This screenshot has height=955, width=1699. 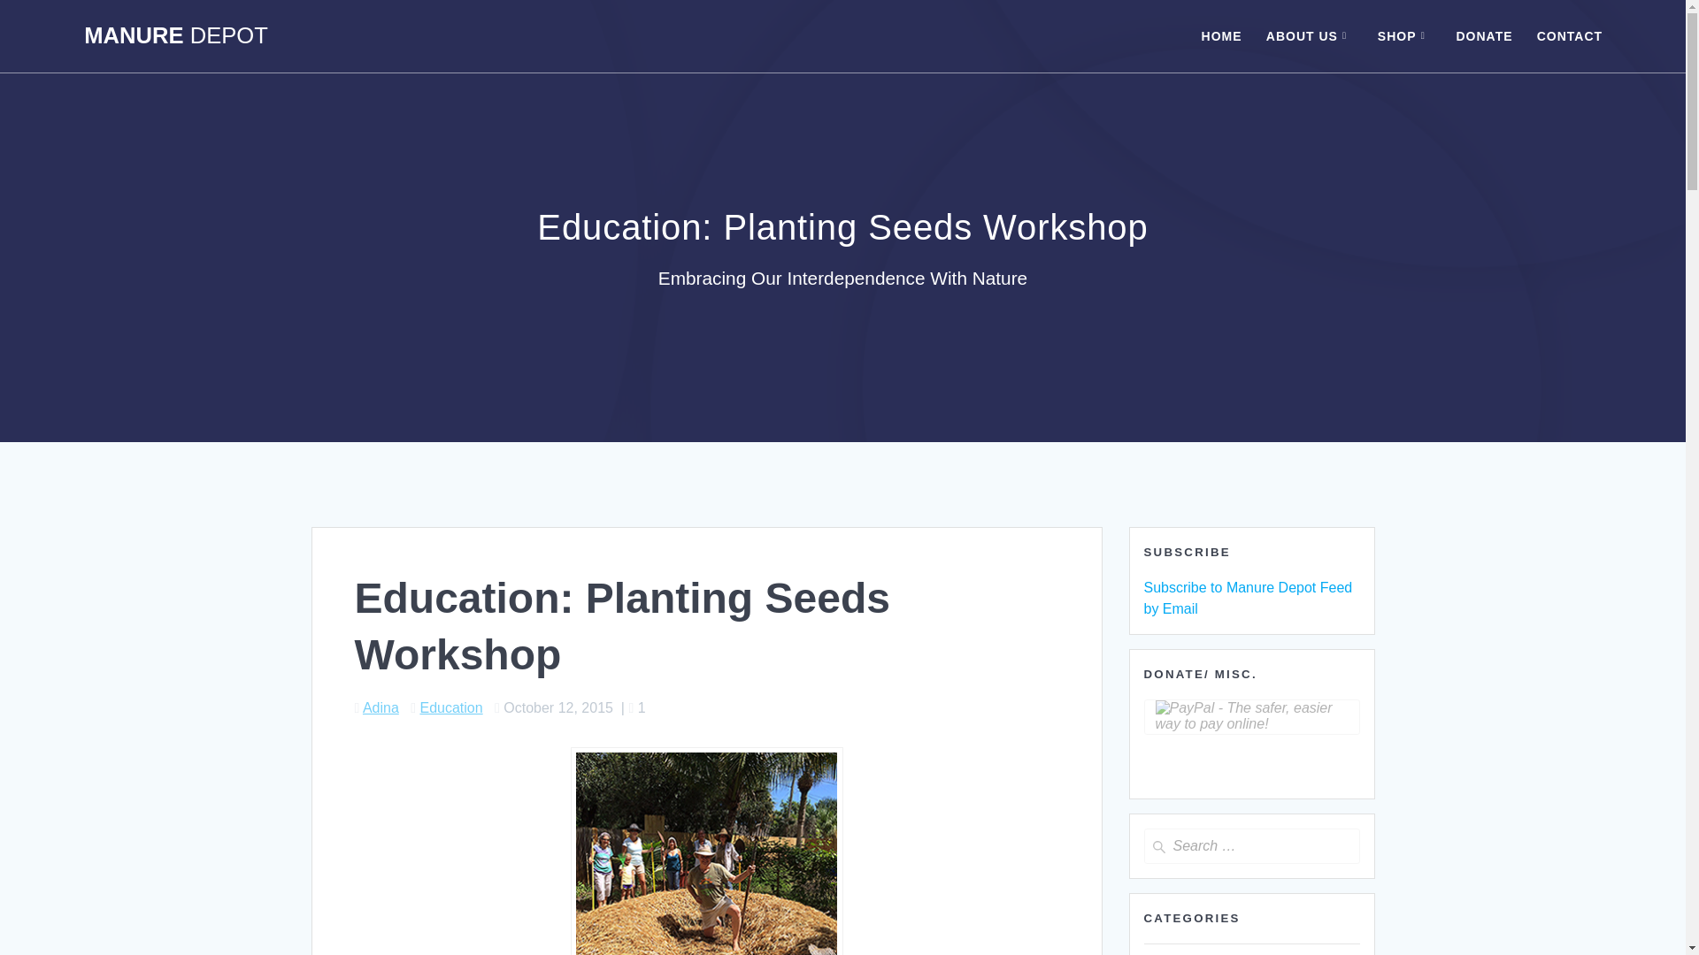 What do you see at coordinates (1221, 35) in the screenshot?
I see `HOME` at bounding box center [1221, 35].